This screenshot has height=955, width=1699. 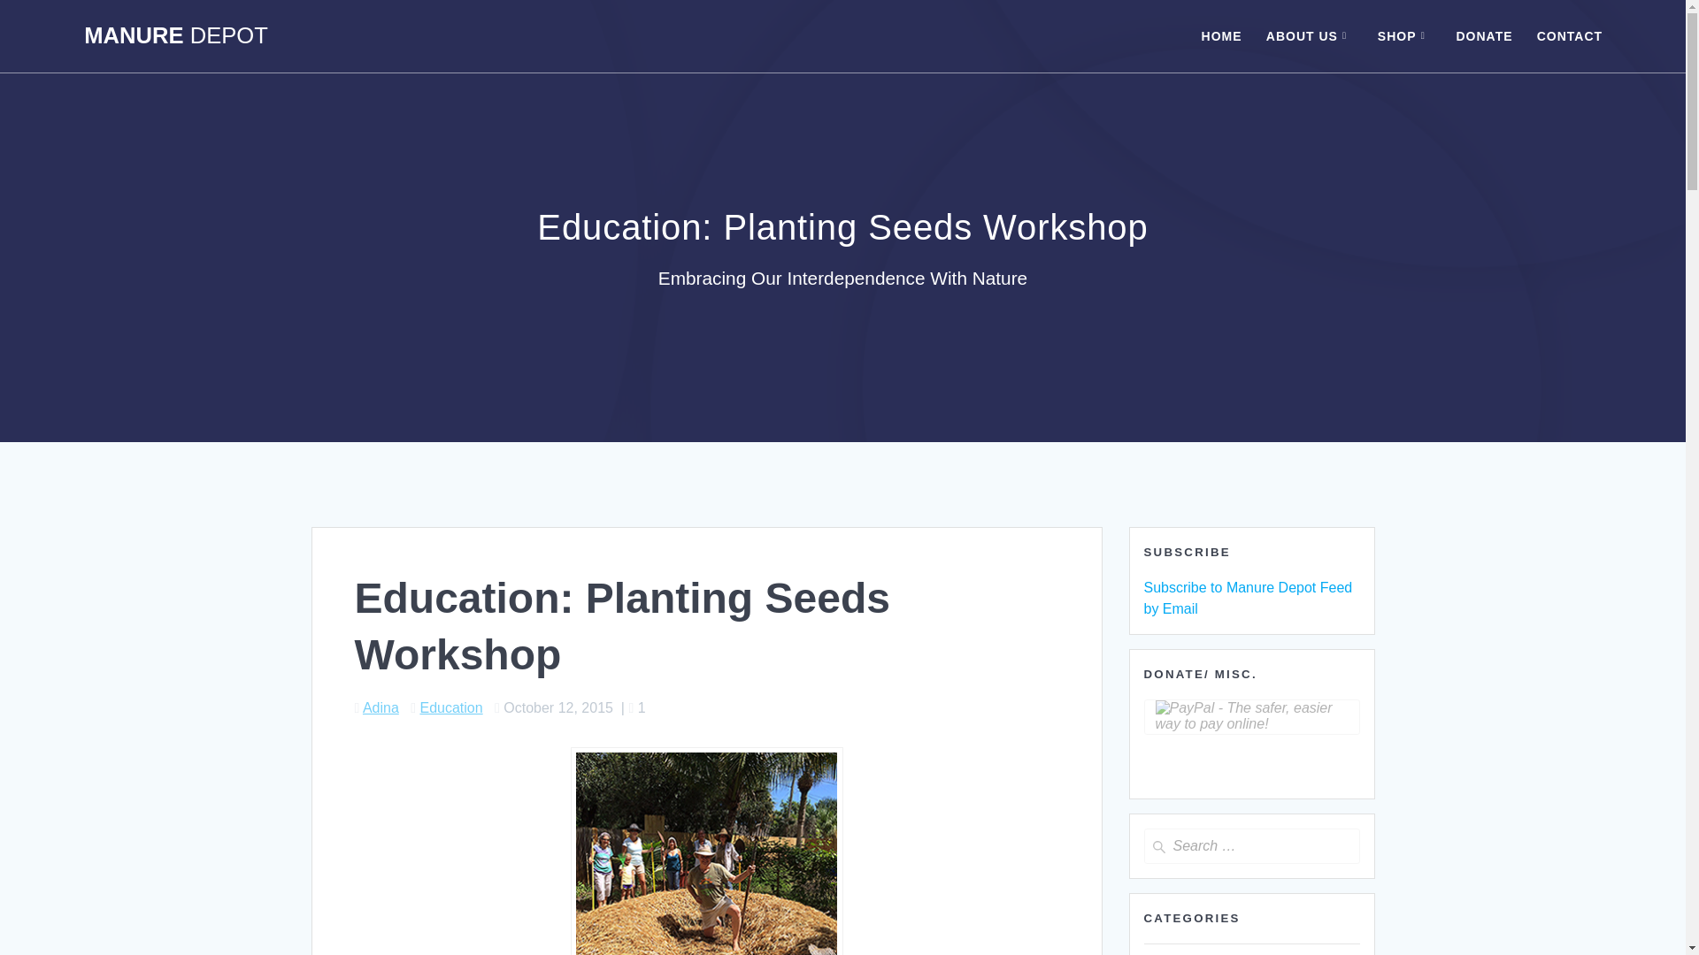 What do you see at coordinates (1221, 35) in the screenshot?
I see `HOME` at bounding box center [1221, 35].